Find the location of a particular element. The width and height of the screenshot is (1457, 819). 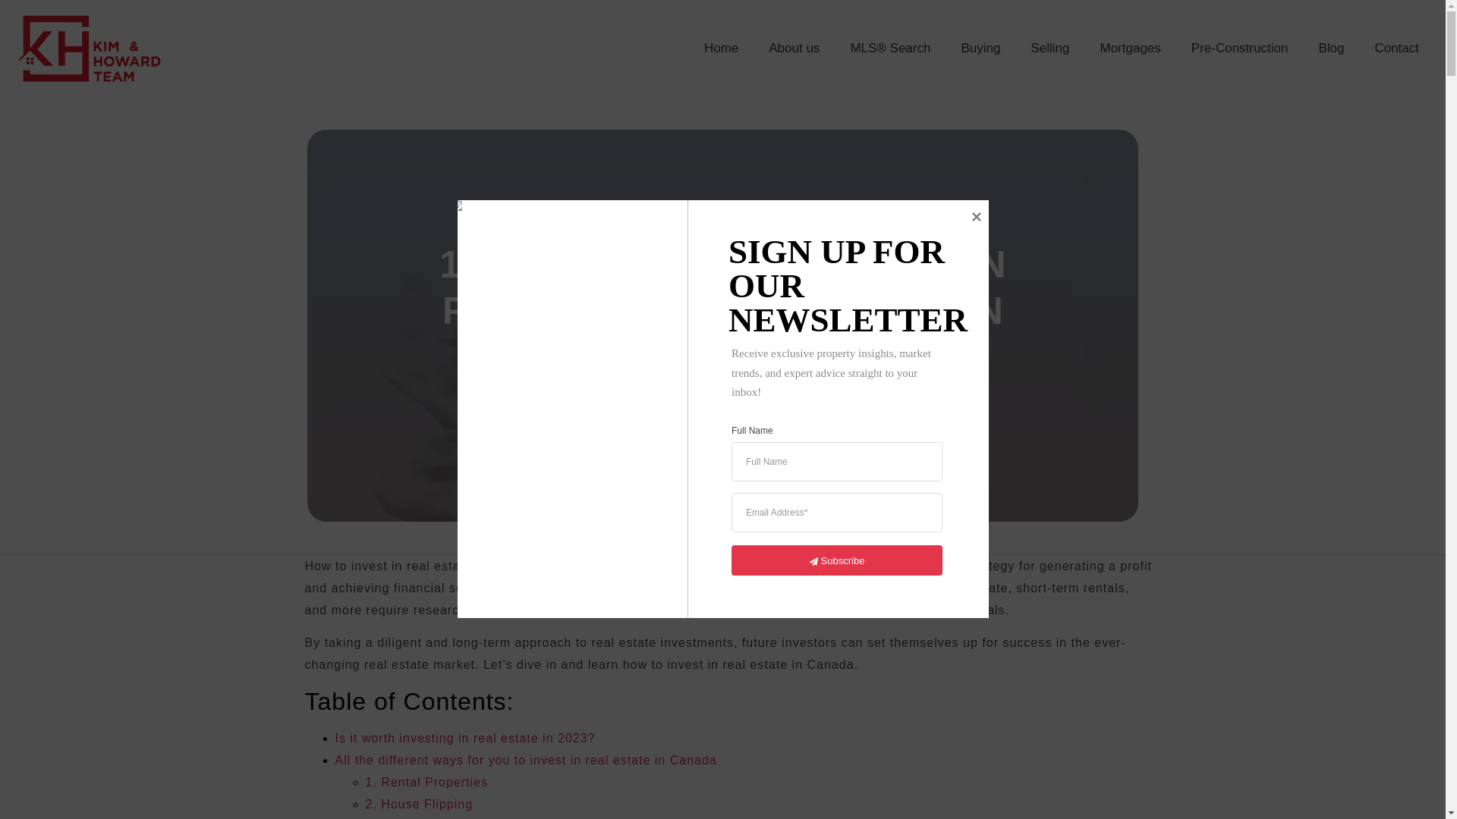

Blog is located at coordinates (1331, 49).